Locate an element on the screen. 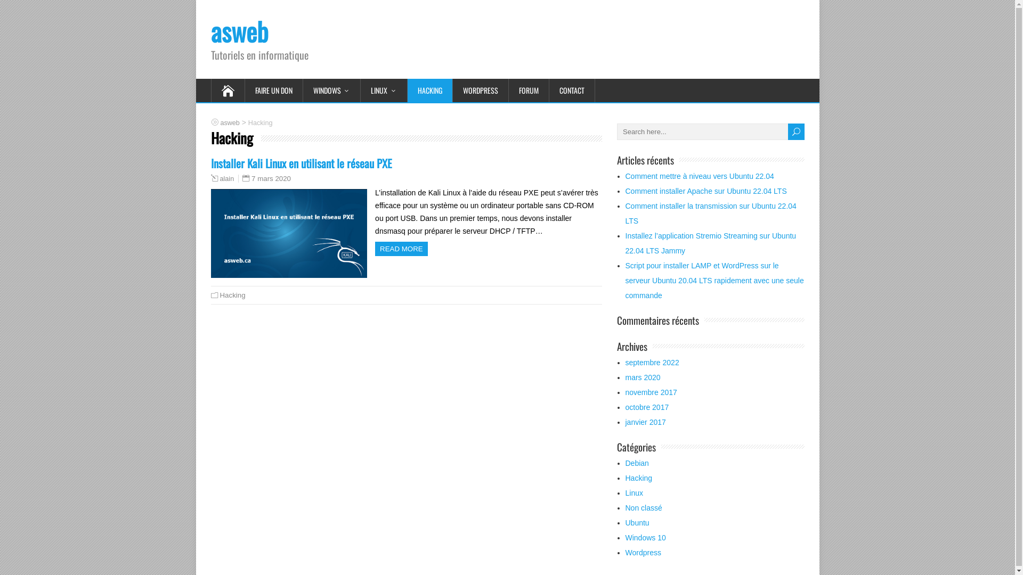 The image size is (1023, 575). LINUX is located at coordinates (384, 91).